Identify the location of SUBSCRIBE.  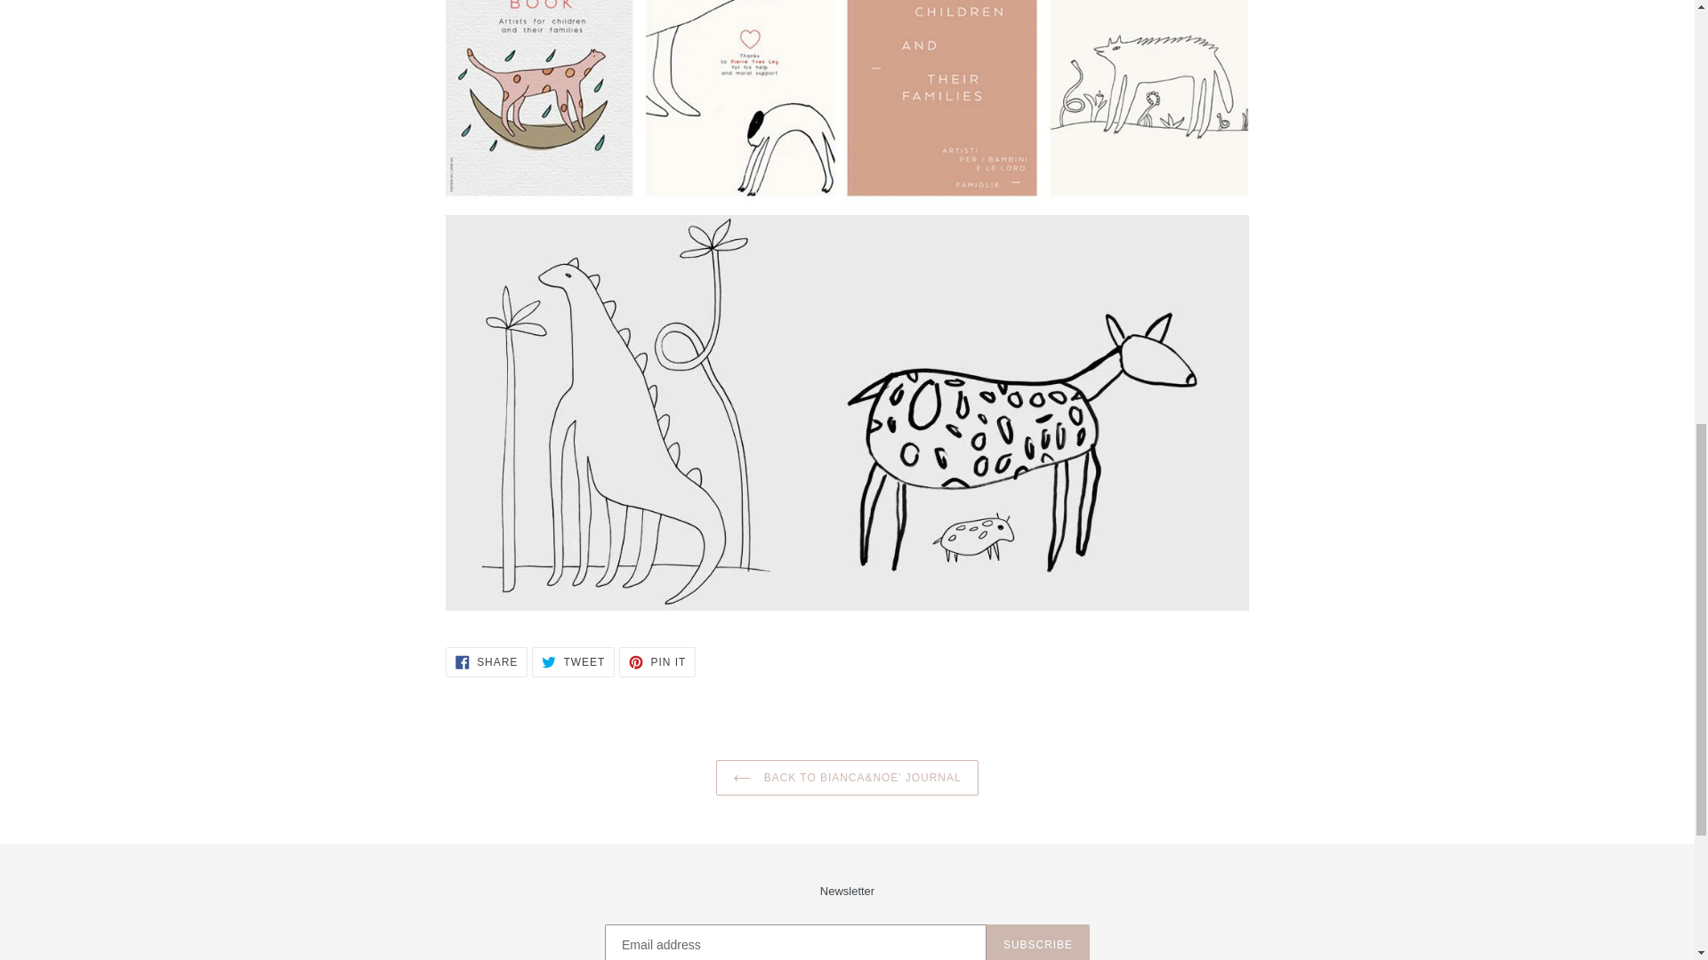
(487, 661).